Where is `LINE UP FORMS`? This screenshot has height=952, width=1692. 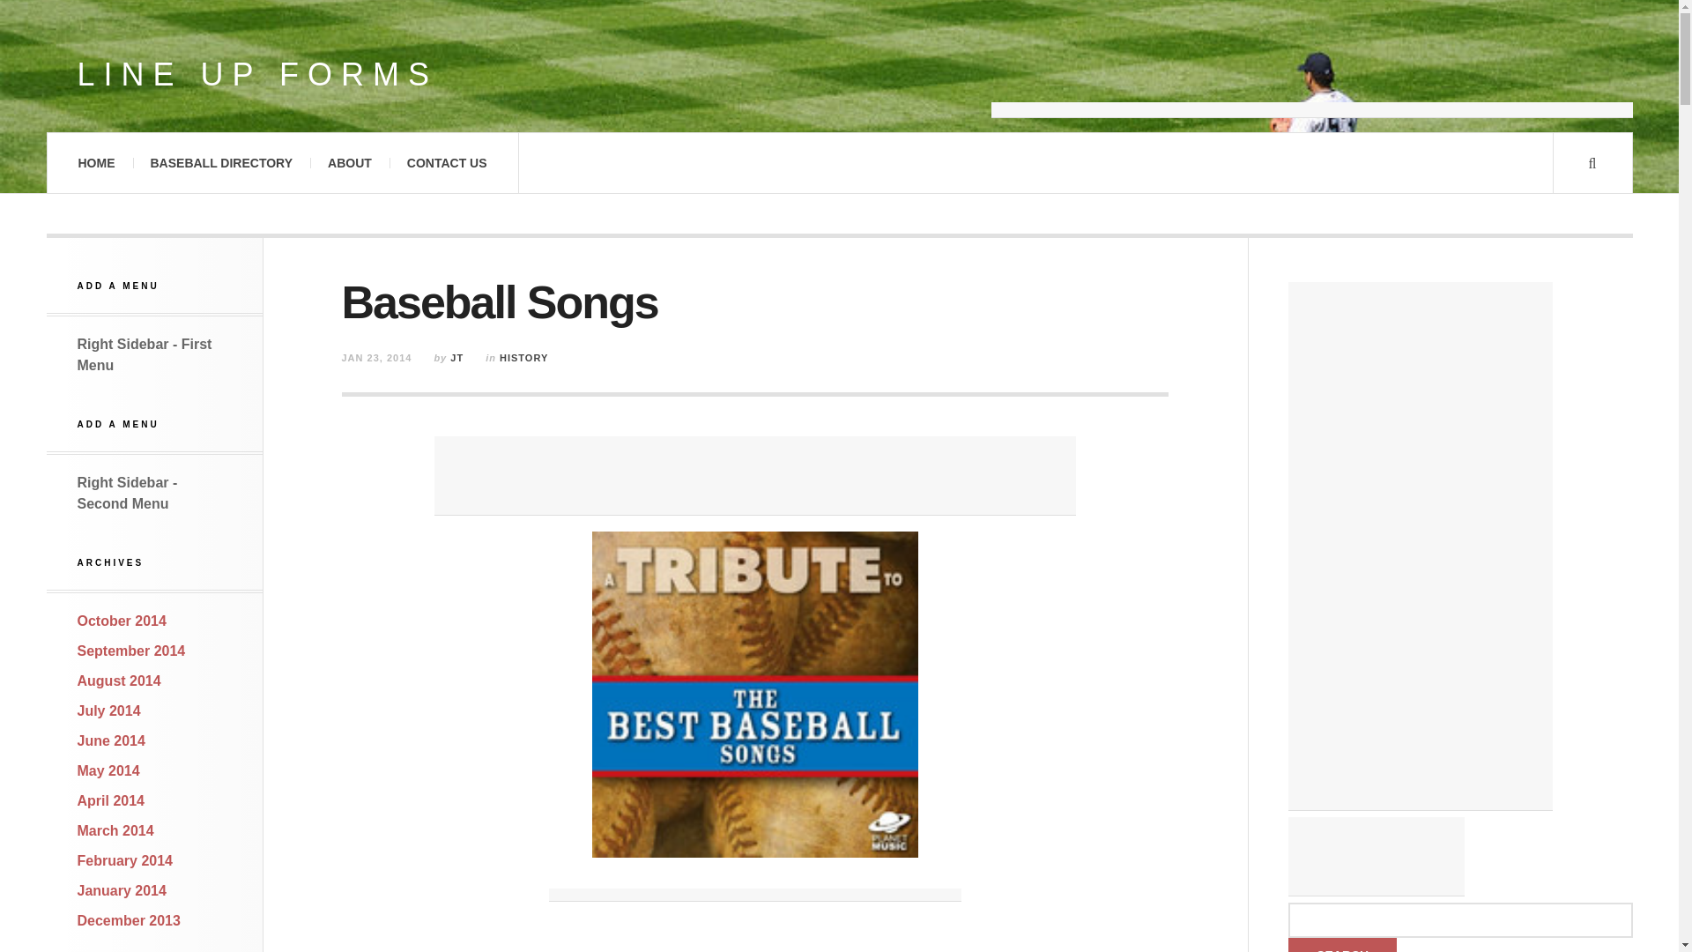
LINE UP FORMS is located at coordinates (257, 74).